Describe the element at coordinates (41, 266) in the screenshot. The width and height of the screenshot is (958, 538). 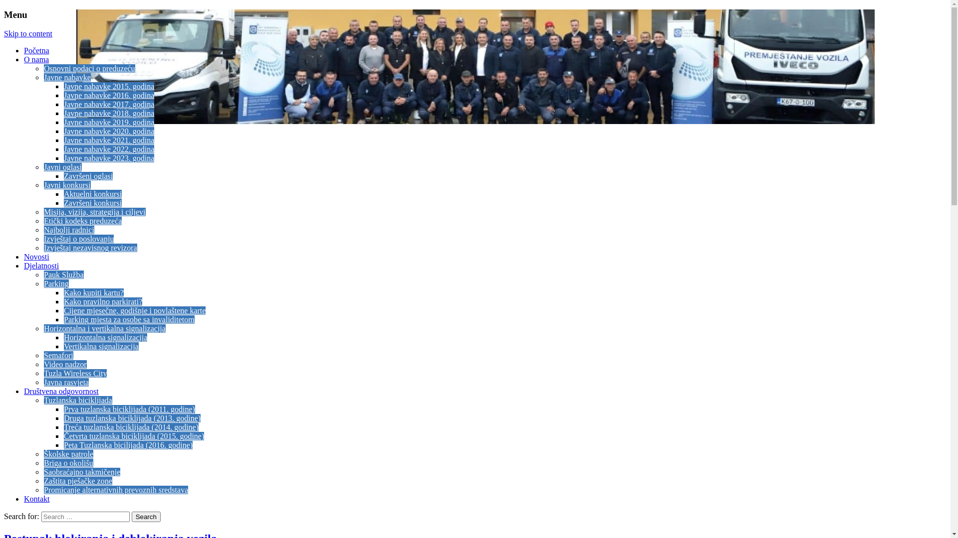
I see `Djelatnosti` at that location.